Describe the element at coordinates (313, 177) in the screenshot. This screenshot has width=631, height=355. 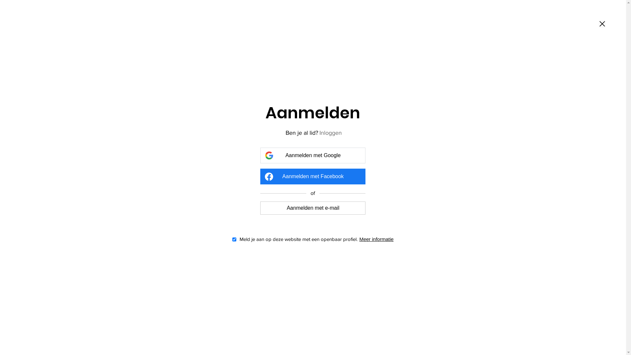
I see `Aanmelden met Facebook` at that location.